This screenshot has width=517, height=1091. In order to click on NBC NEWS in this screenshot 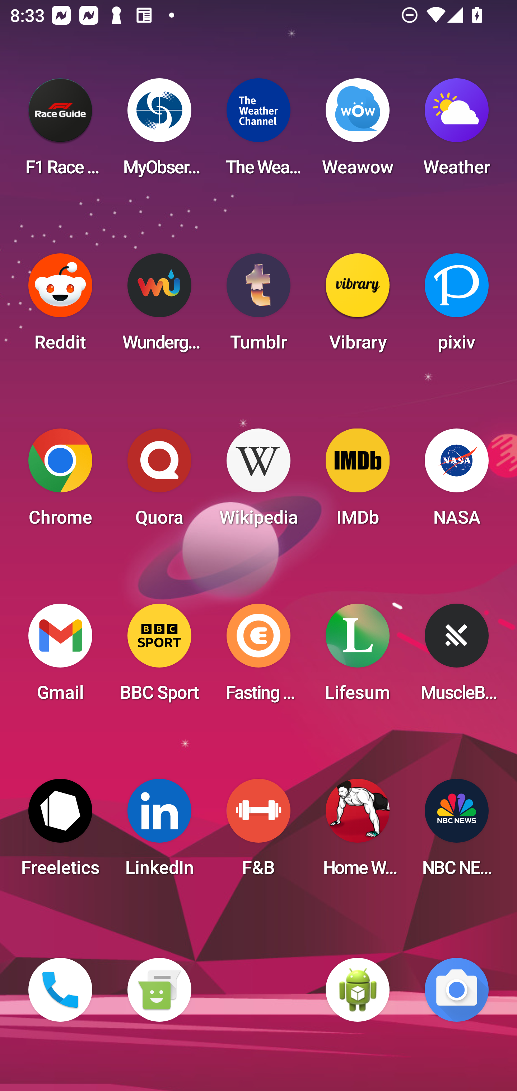, I will do `click(457, 832)`.